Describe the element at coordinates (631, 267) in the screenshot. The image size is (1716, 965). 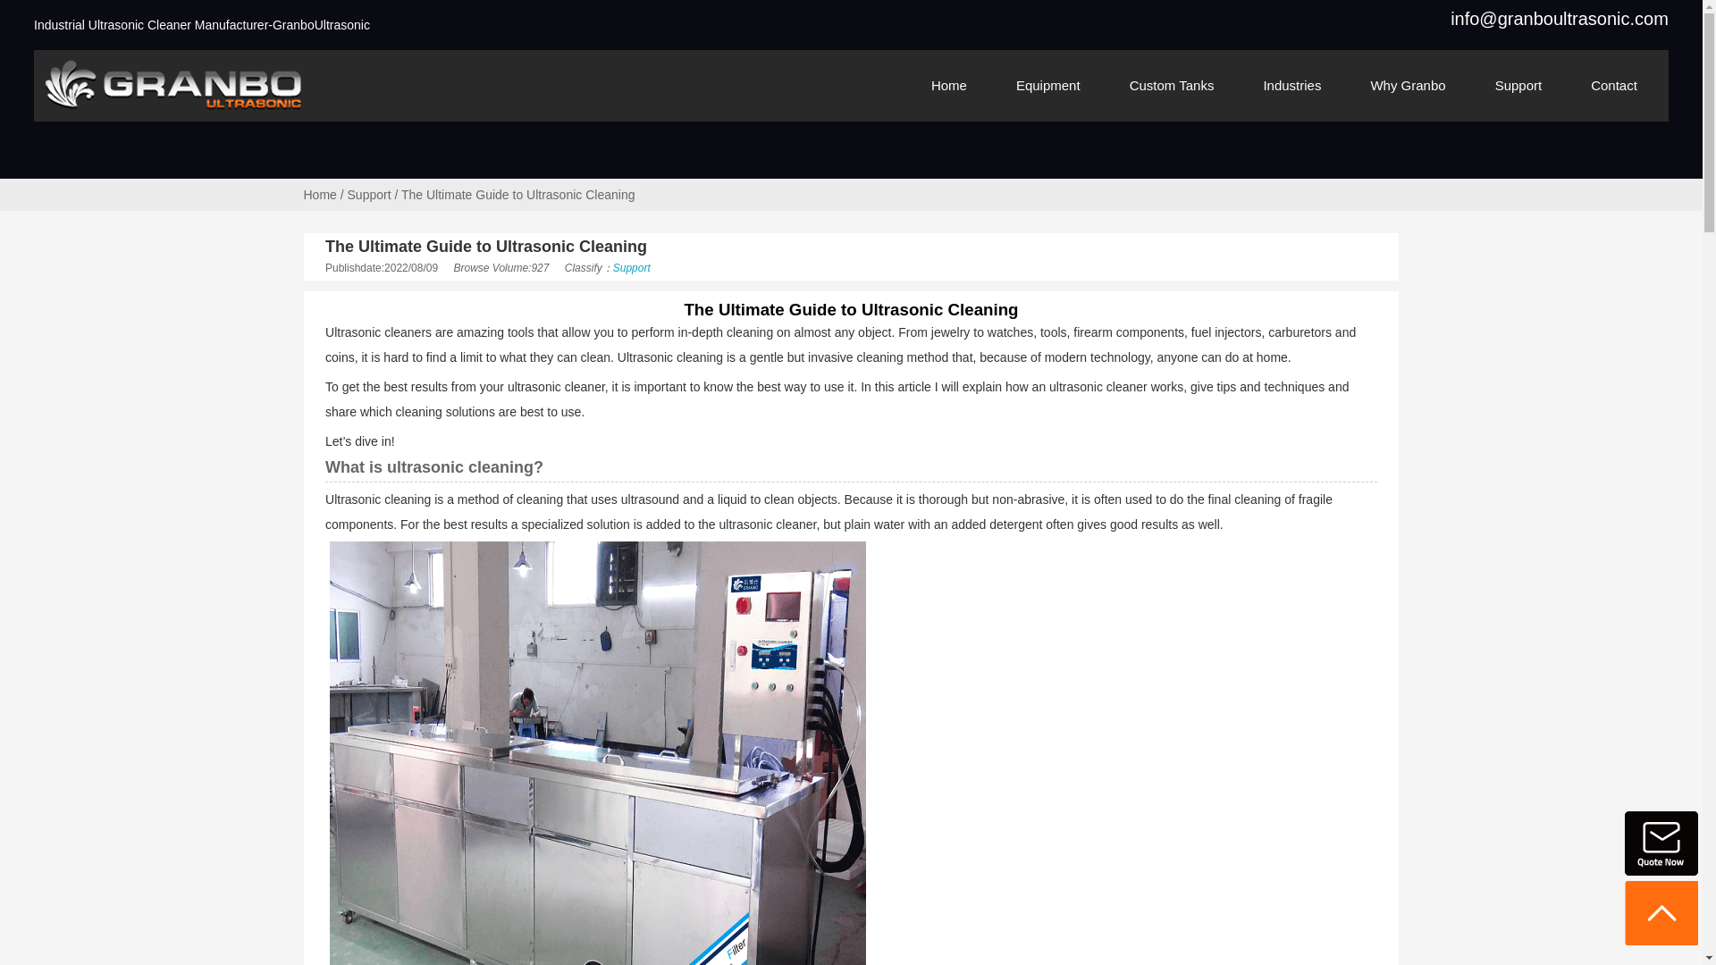
I see `Support` at that location.